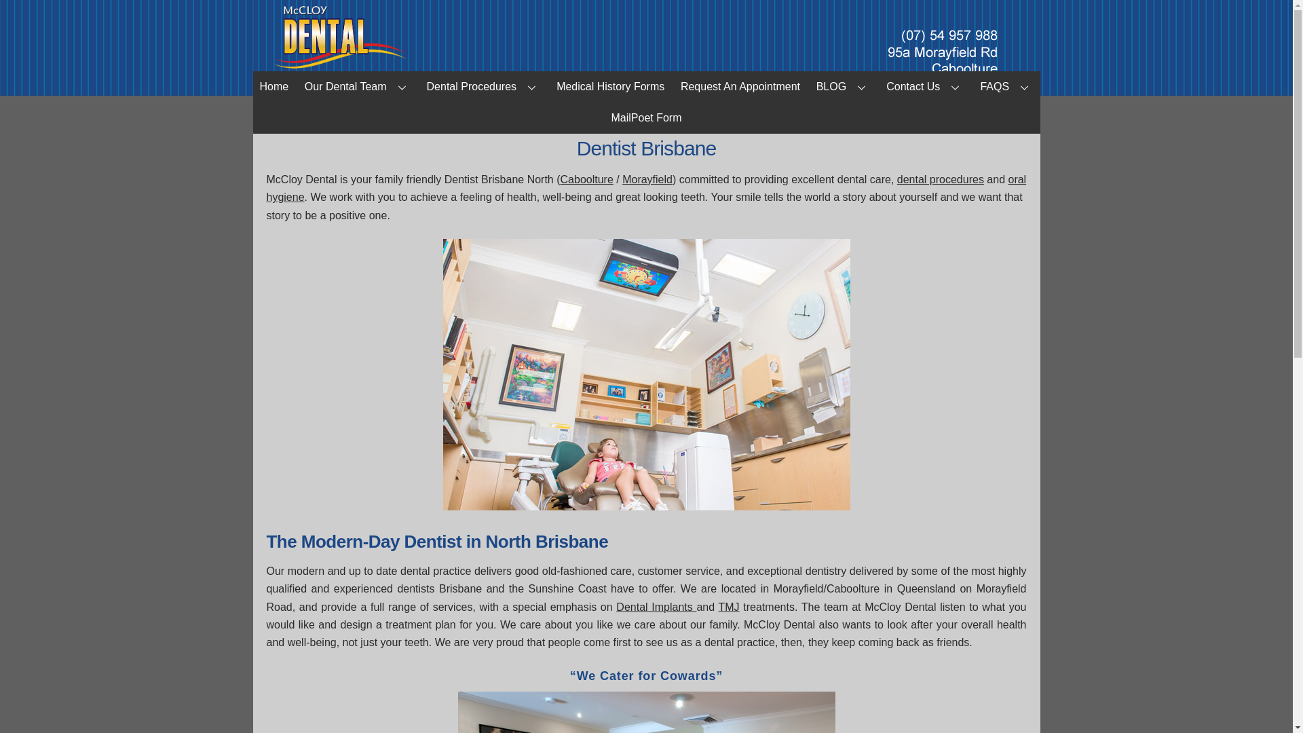 The height and width of the screenshot is (733, 1303). What do you see at coordinates (740, 87) in the screenshot?
I see `Request An Appointment` at bounding box center [740, 87].